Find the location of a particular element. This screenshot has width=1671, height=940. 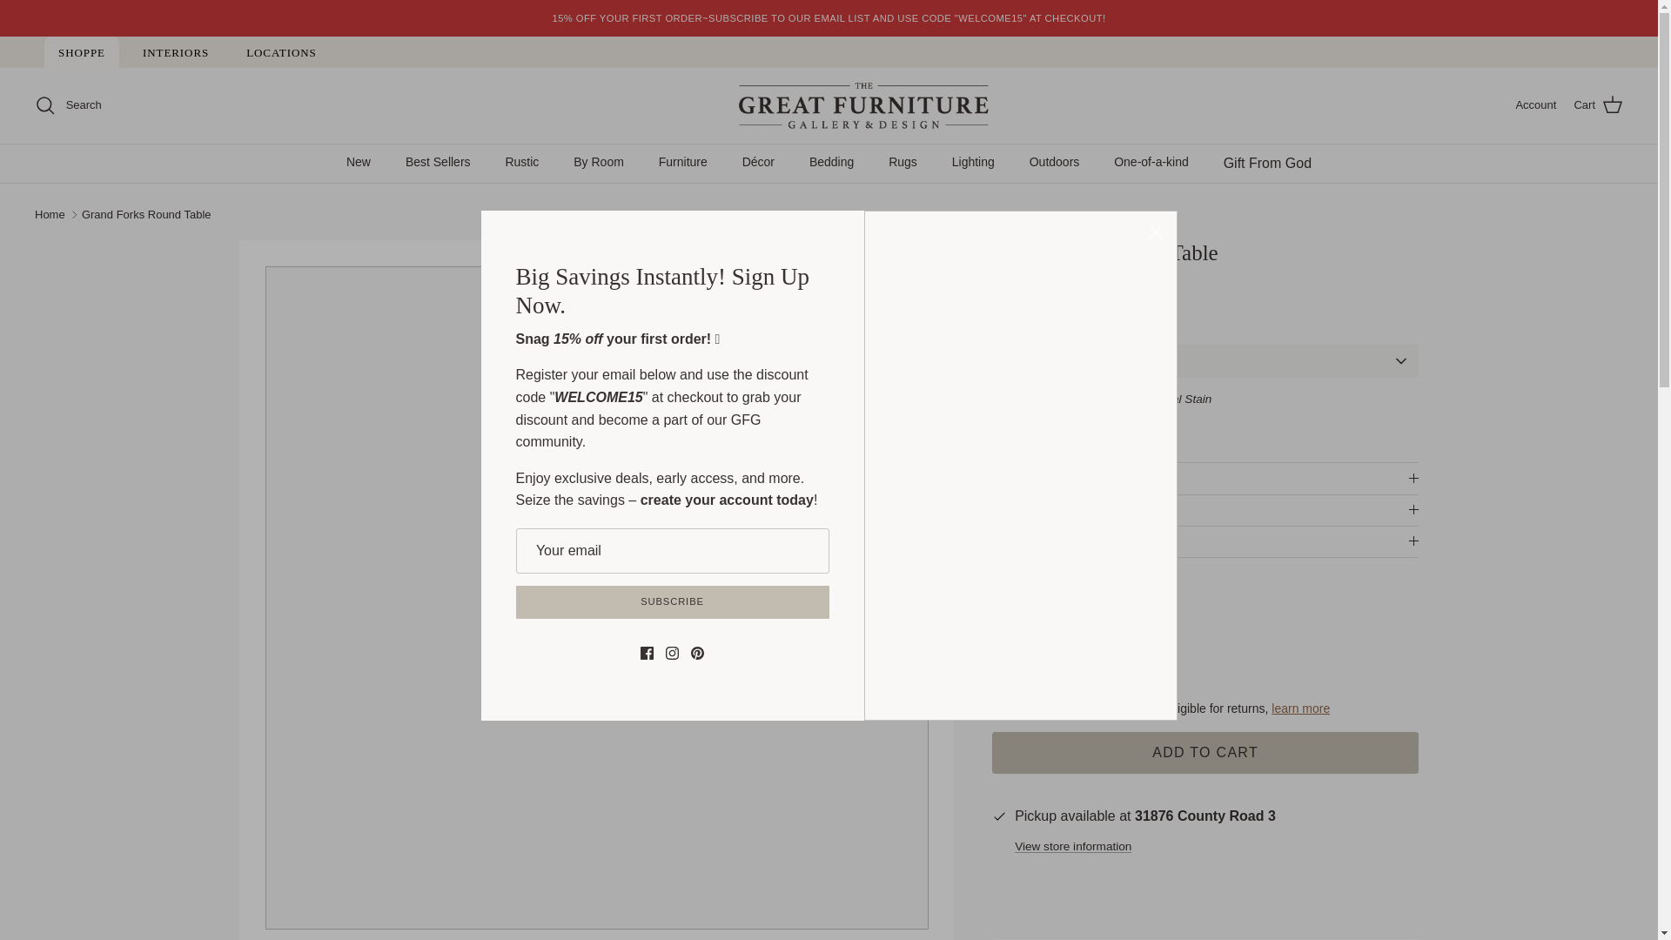

New is located at coordinates (359, 162).